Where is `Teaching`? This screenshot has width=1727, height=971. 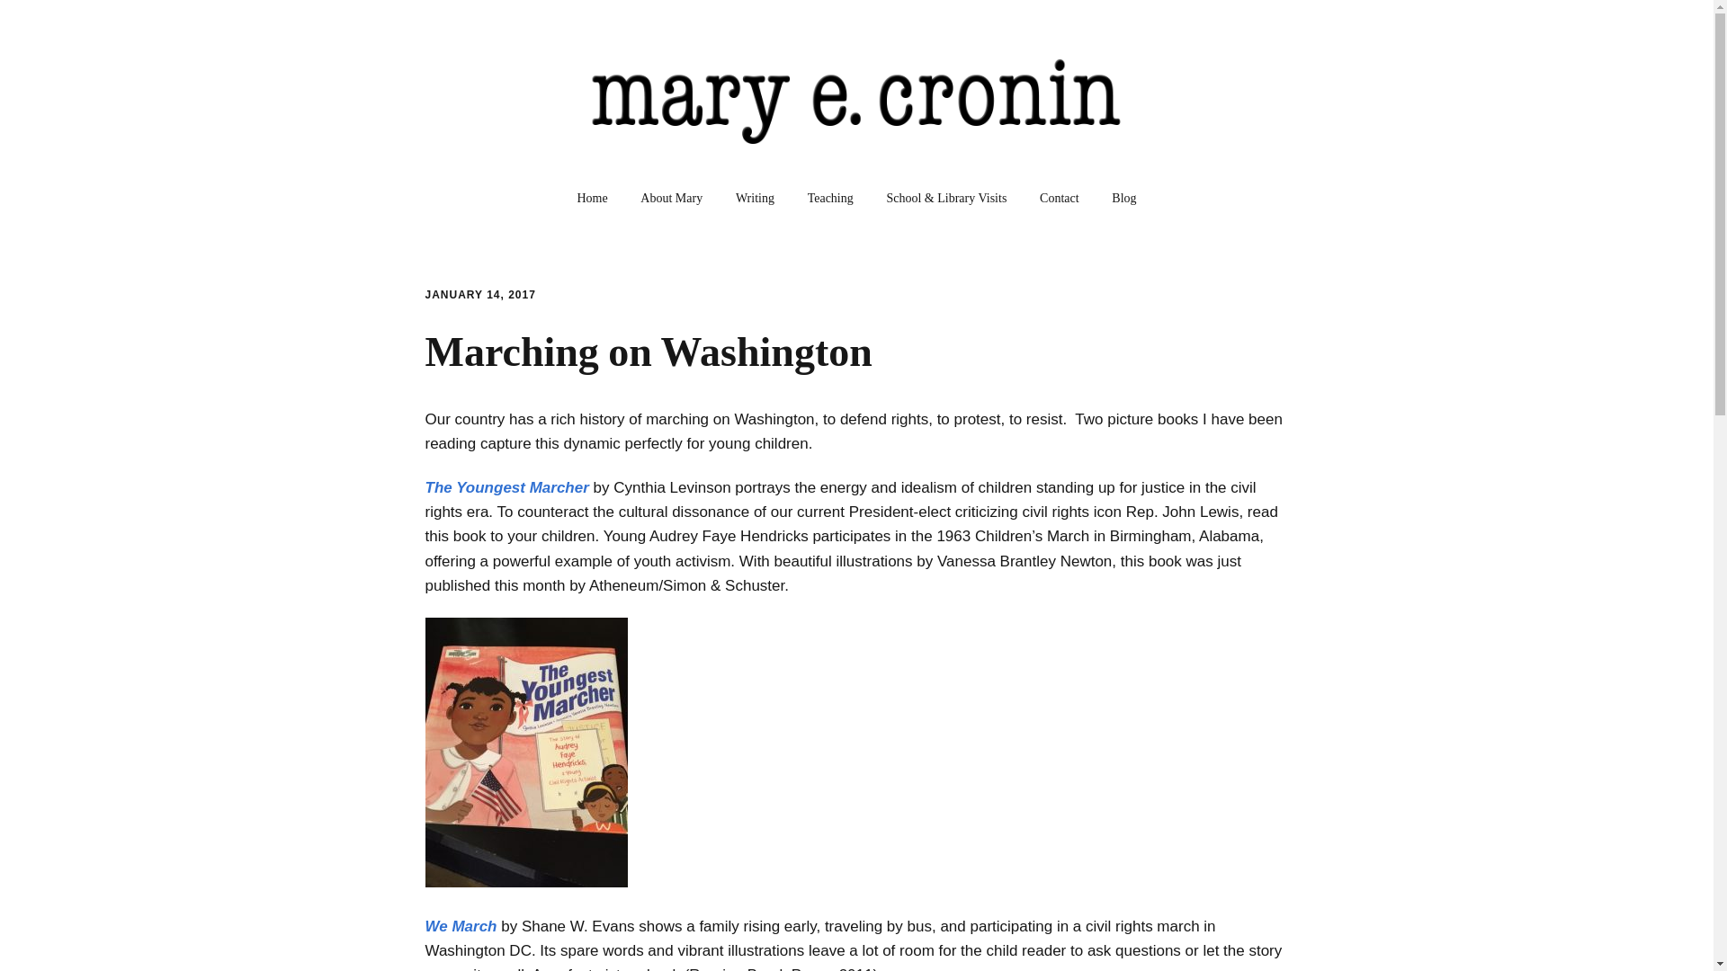
Teaching is located at coordinates (830, 198).